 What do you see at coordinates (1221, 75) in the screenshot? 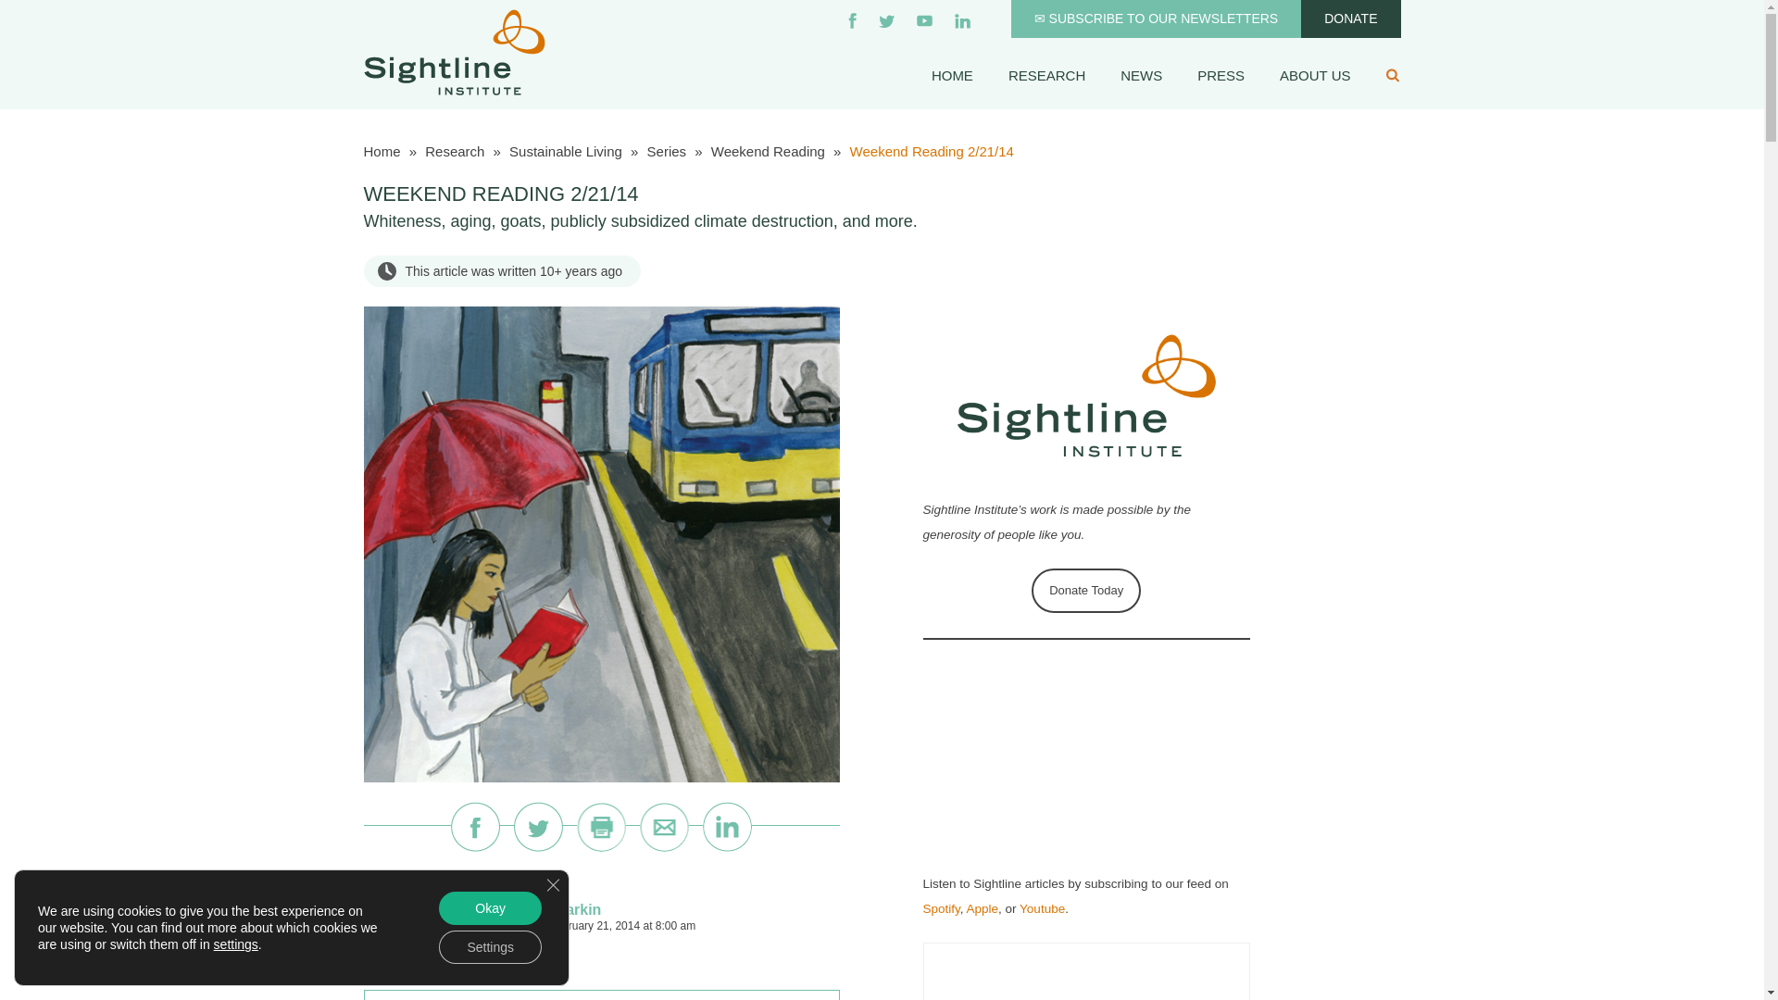
I see `PRESS` at bounding box center [1221, 75].